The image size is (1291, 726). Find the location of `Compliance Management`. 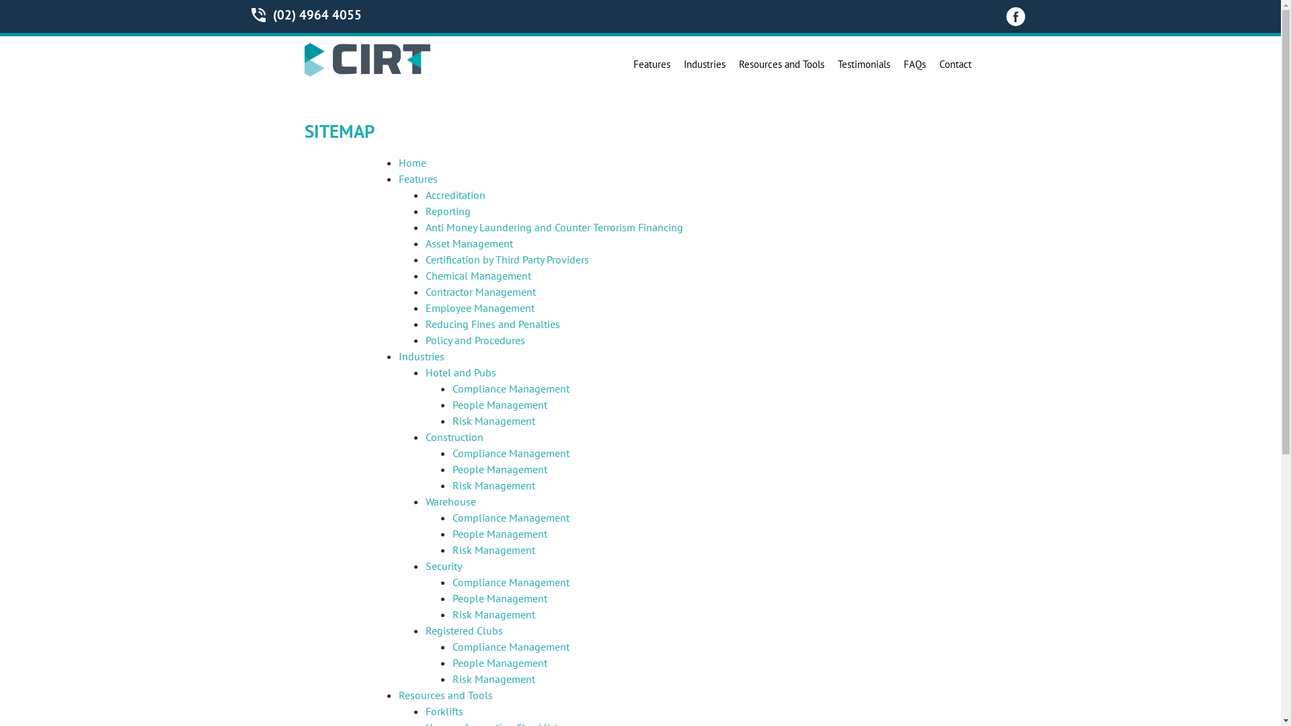

Compliance Management is located at coordinates (510, 582).